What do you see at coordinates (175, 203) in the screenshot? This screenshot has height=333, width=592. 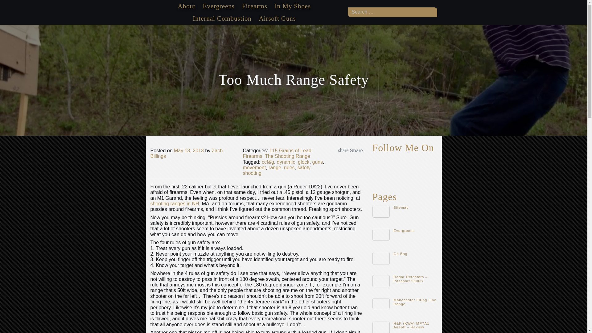 I see `shooting ranges in nh` at bounding box center [175, 203].